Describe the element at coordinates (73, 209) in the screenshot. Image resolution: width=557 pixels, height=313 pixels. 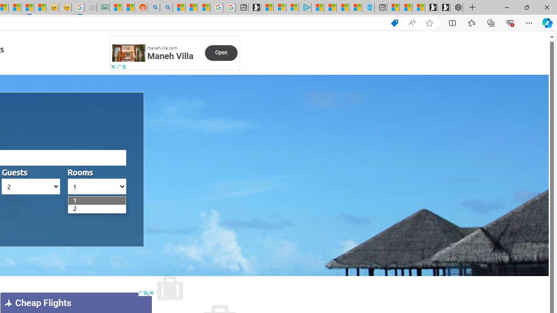
I see `2` at that location.